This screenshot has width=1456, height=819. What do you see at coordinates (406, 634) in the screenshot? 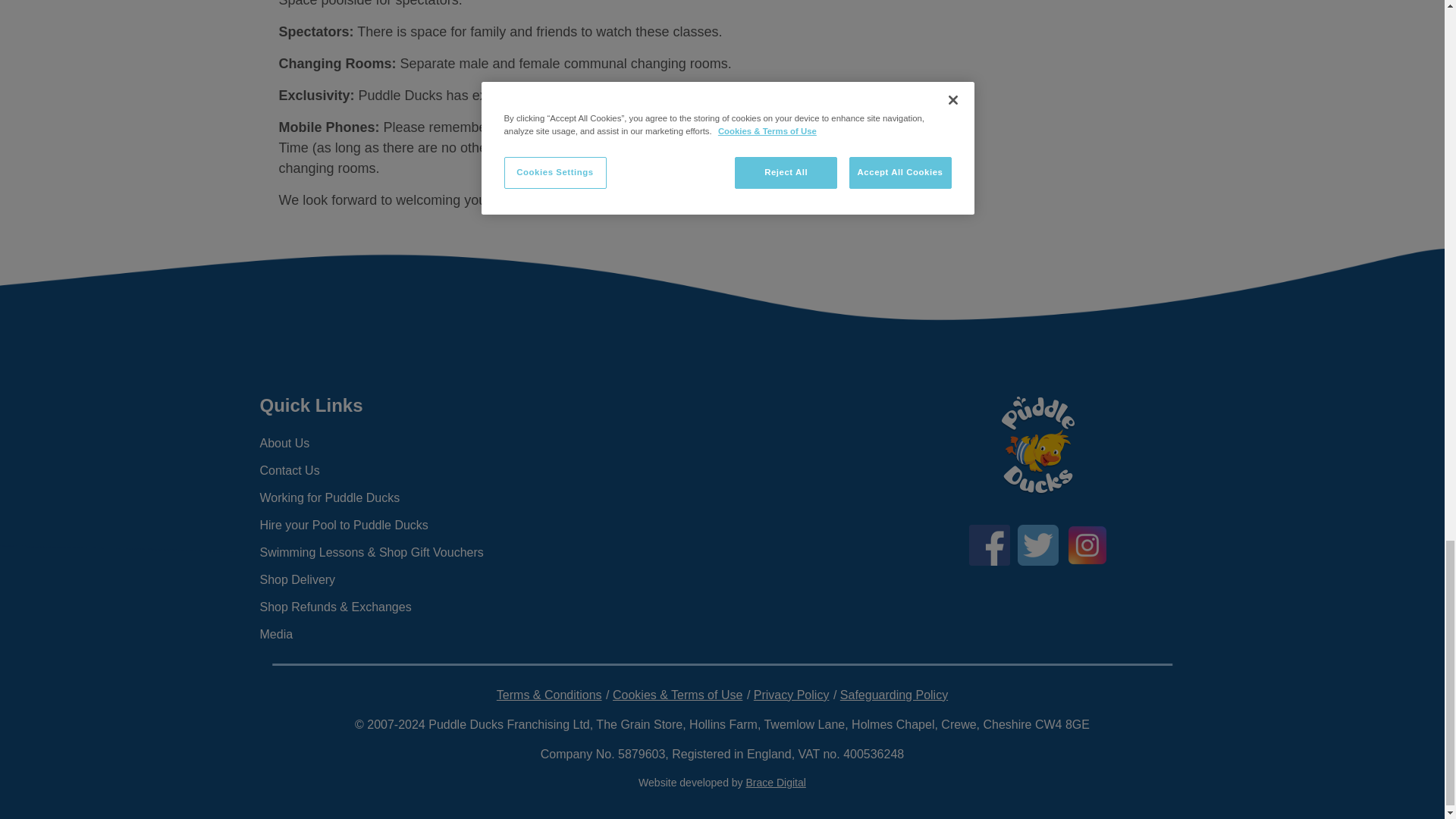
I see `Media` at bounding box center [406, 634].